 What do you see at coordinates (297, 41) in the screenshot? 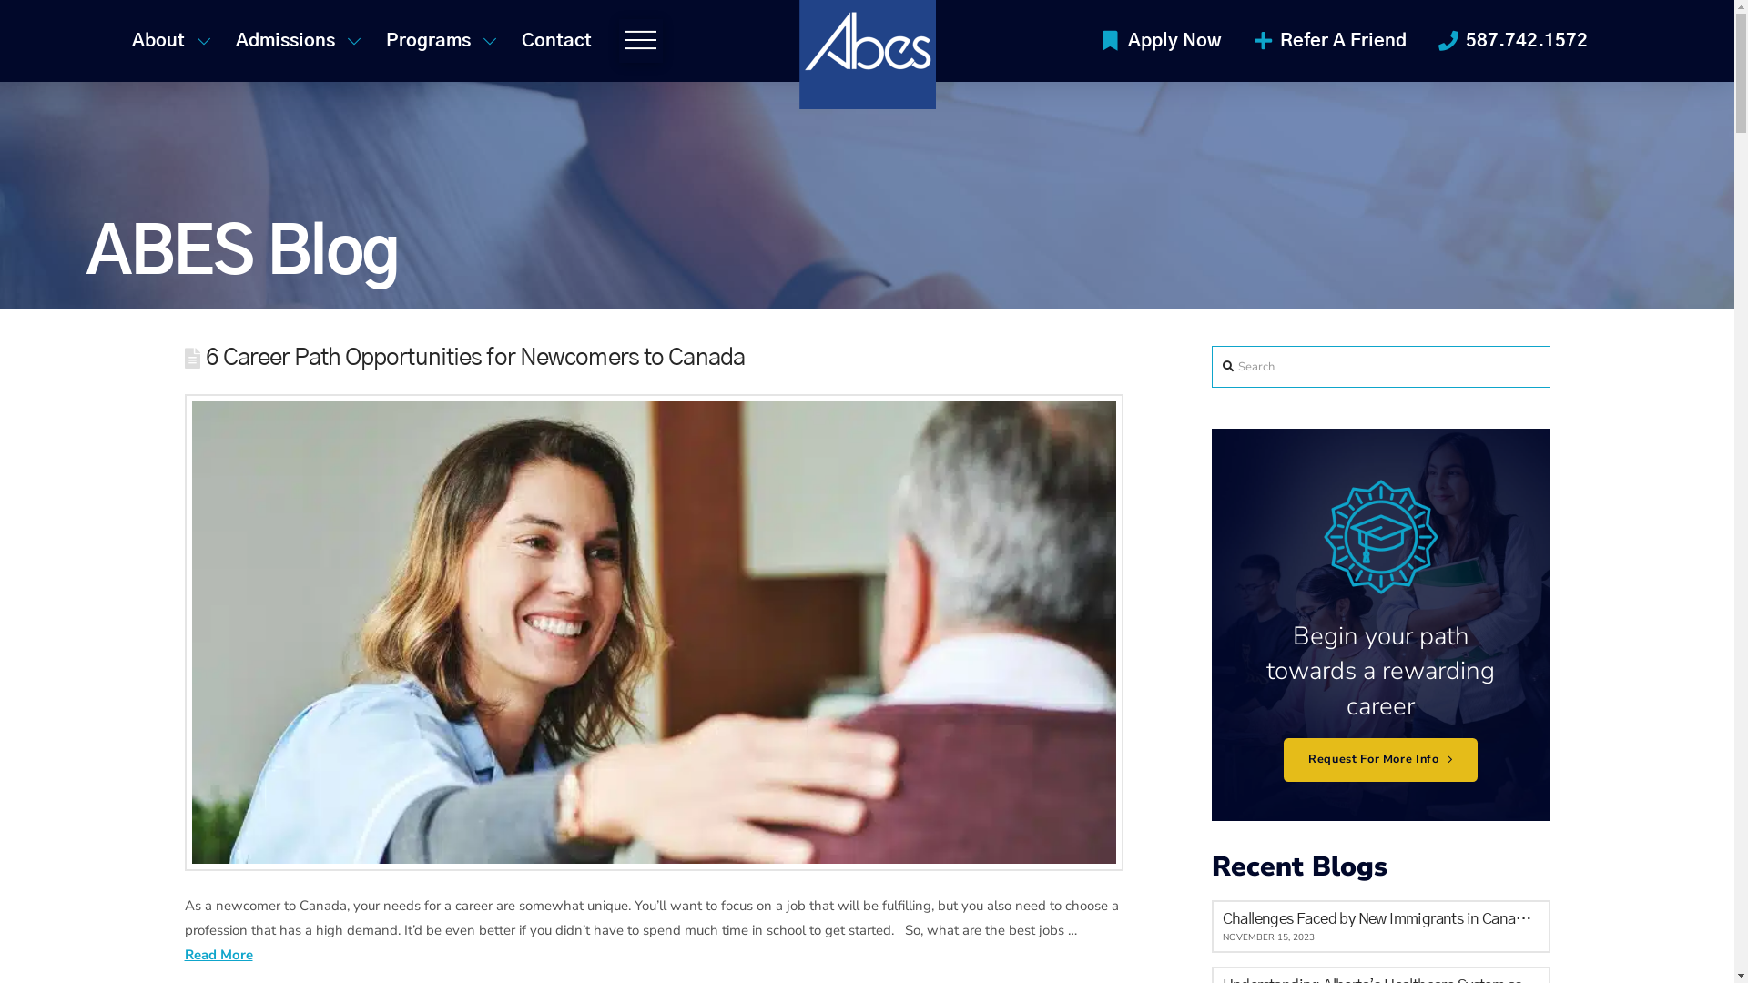
I see `Admissions` at bounding box center [297, 41].